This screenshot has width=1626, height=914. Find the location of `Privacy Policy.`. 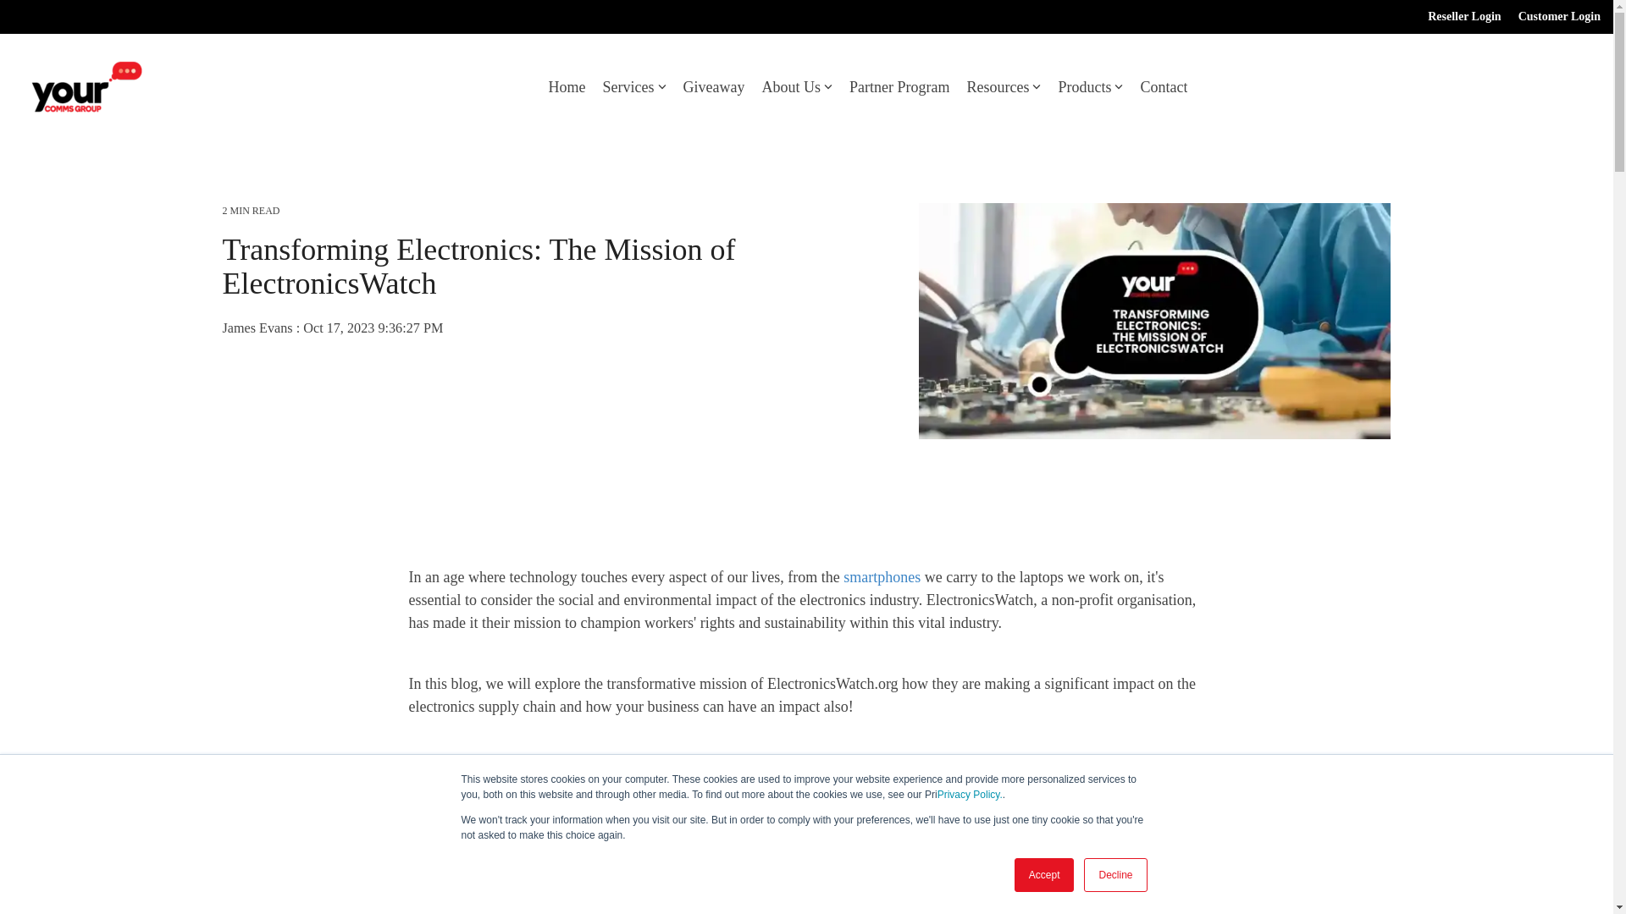

Privacy Policy. is located at coordinates (971, 795).